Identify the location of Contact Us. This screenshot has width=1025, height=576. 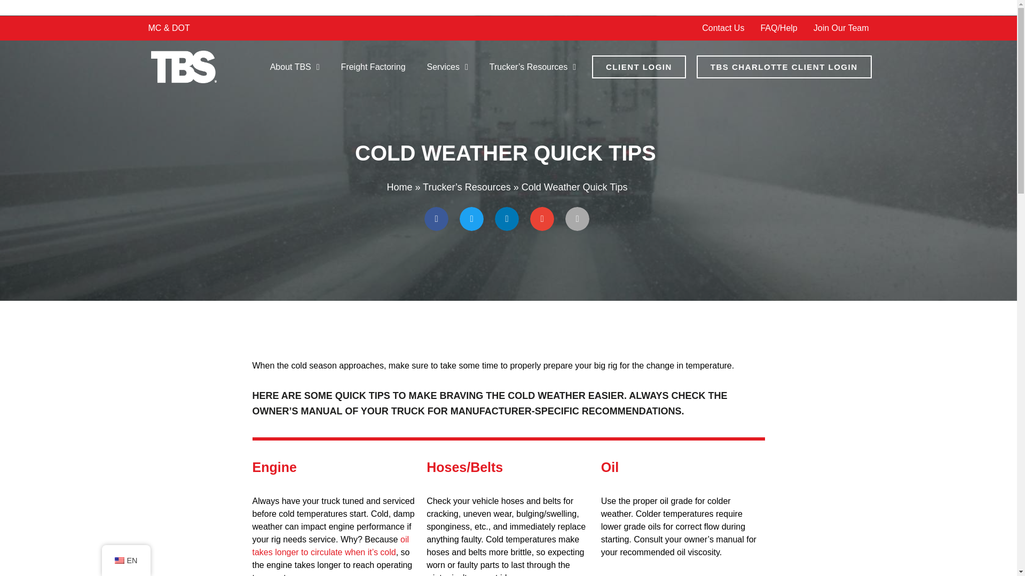
(723, 28).